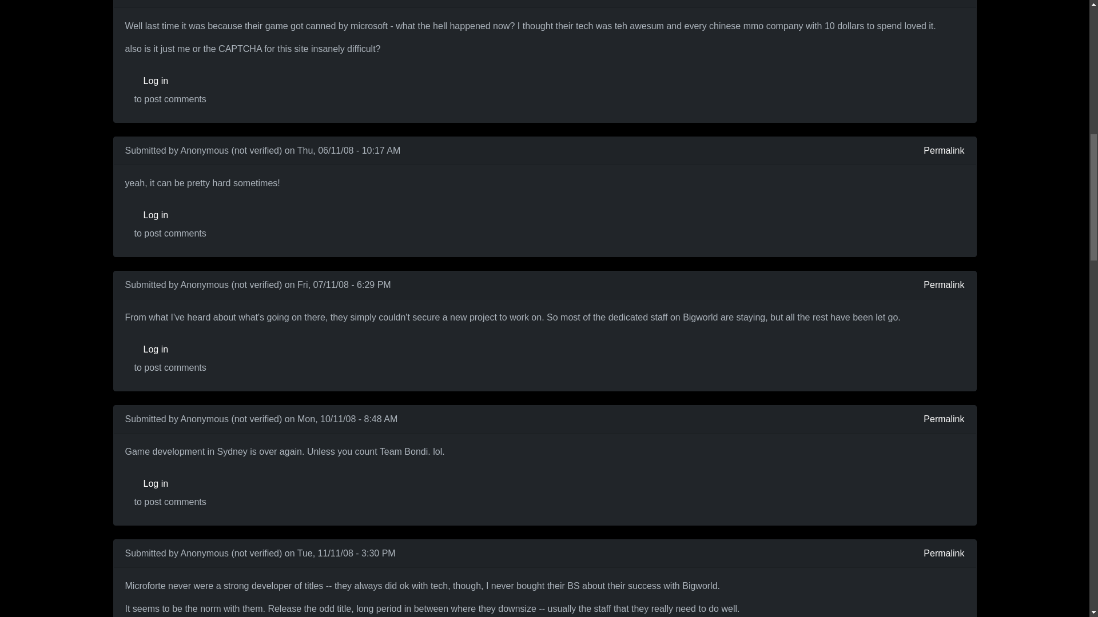 The image size is (1098, 617). What do you see at coordinates (170, 215) in the screenshot?
I see `Log in` at bounding box center [170, 215].